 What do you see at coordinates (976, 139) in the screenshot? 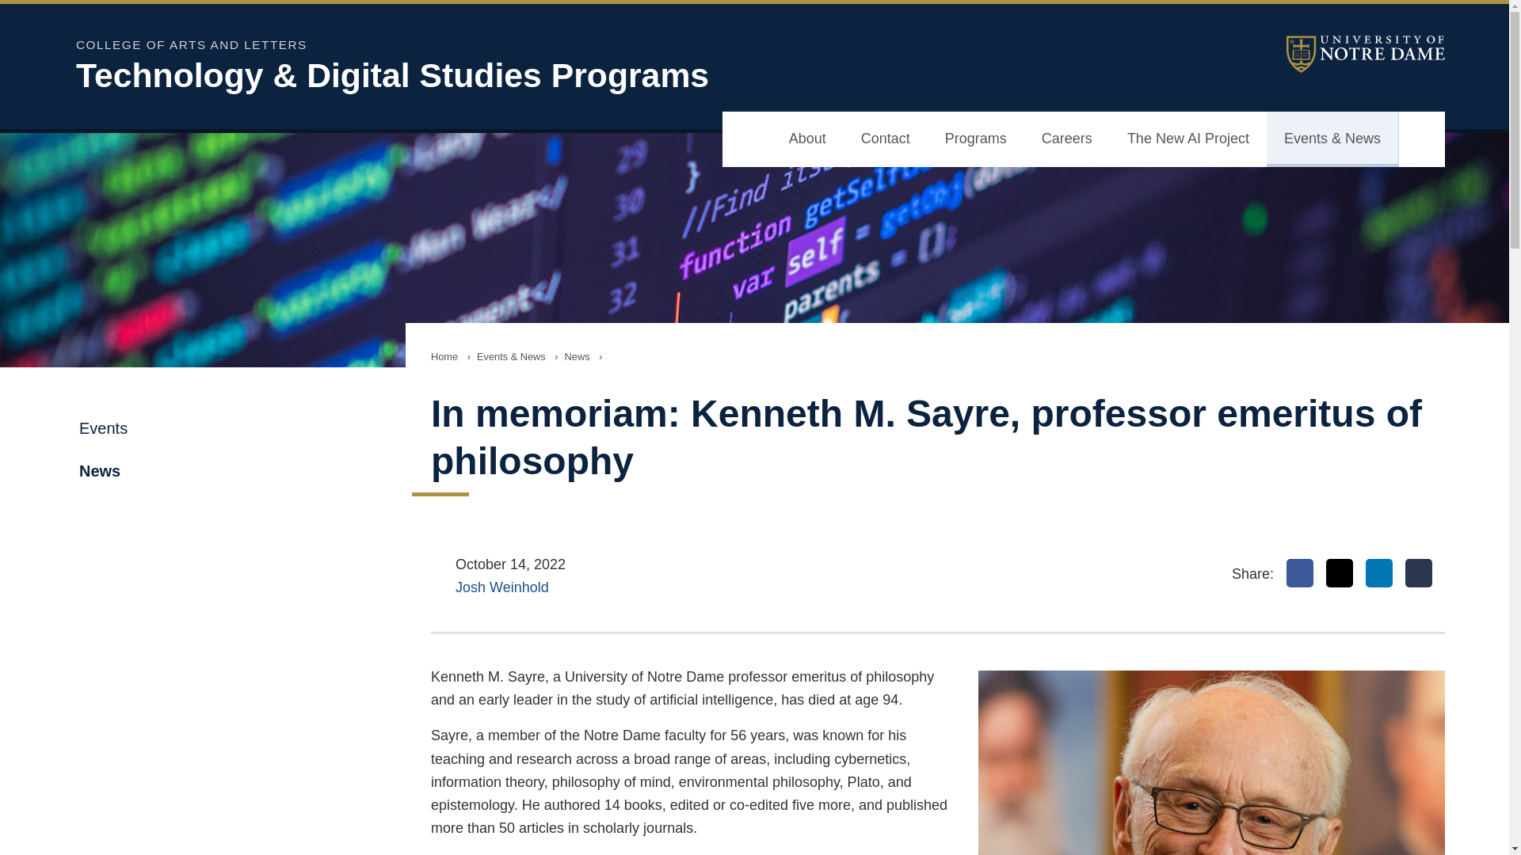
I see `Programs` at bounding box center [976, 139].